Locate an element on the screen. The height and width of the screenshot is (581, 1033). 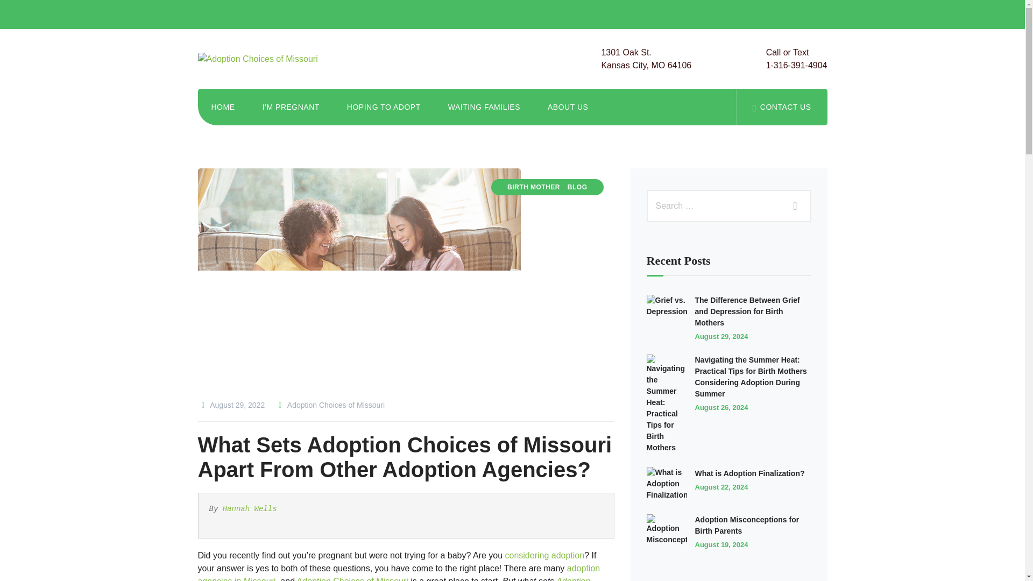
HOPING TO ADOPT is located at coordinates (384, 107).